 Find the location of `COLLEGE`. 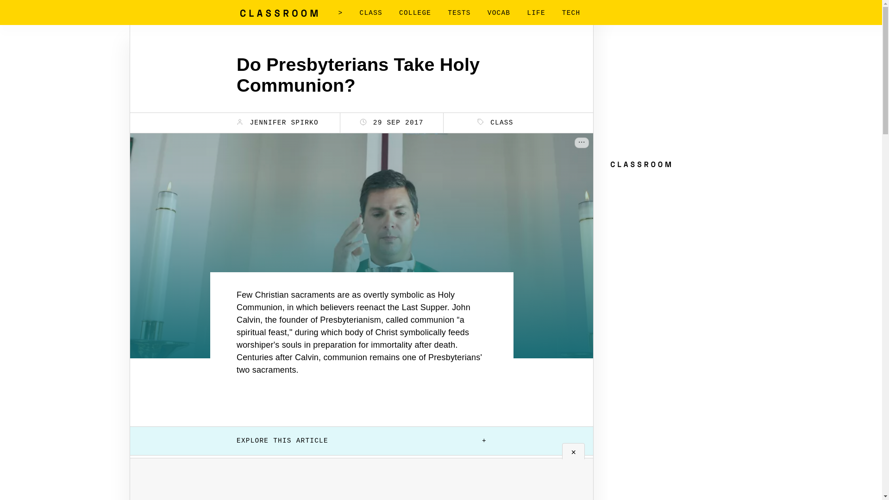

COLLEGE is located at coordinates (415, 13).